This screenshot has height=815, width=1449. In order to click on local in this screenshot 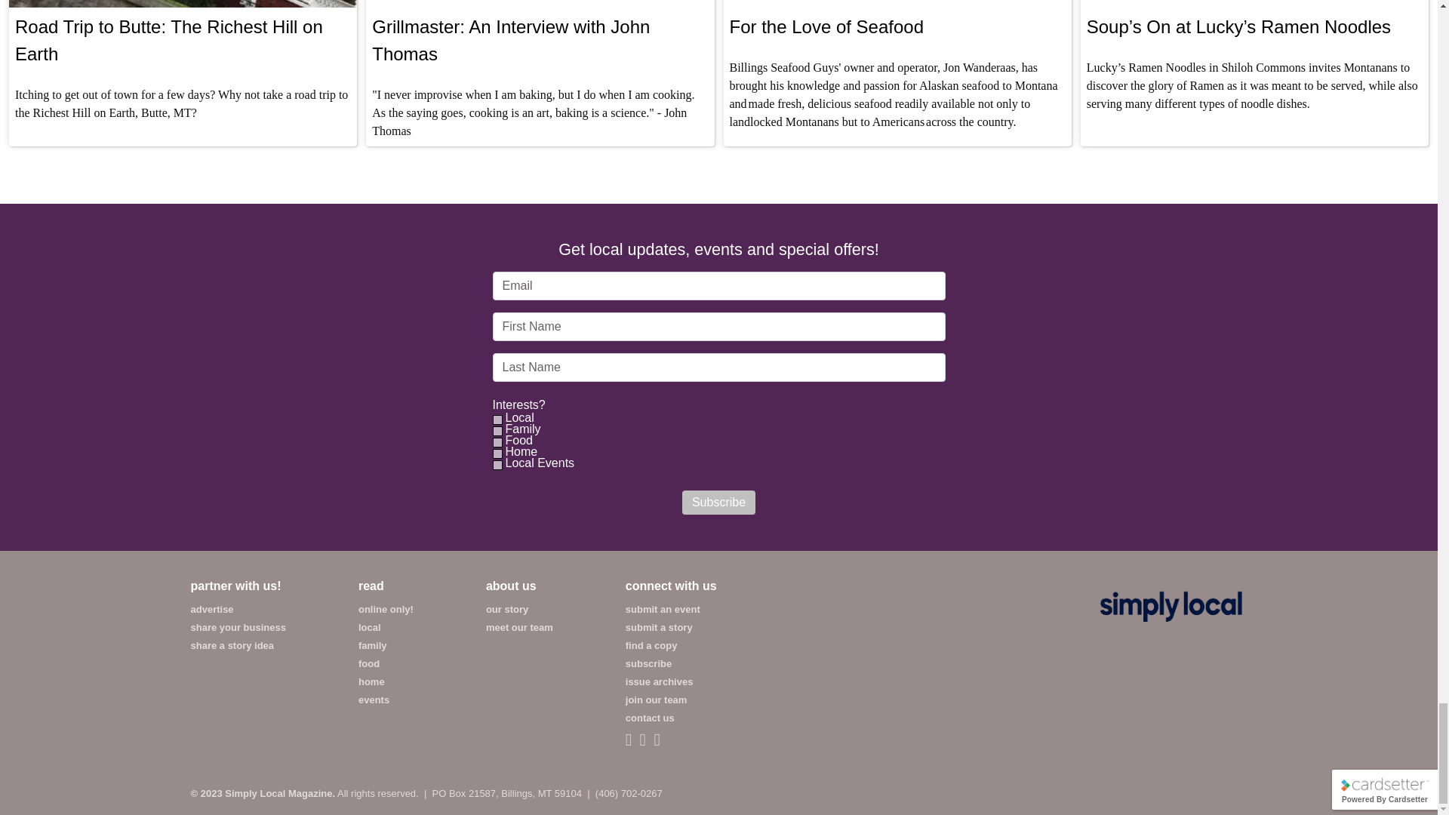, I will do `click(369, 628)`.